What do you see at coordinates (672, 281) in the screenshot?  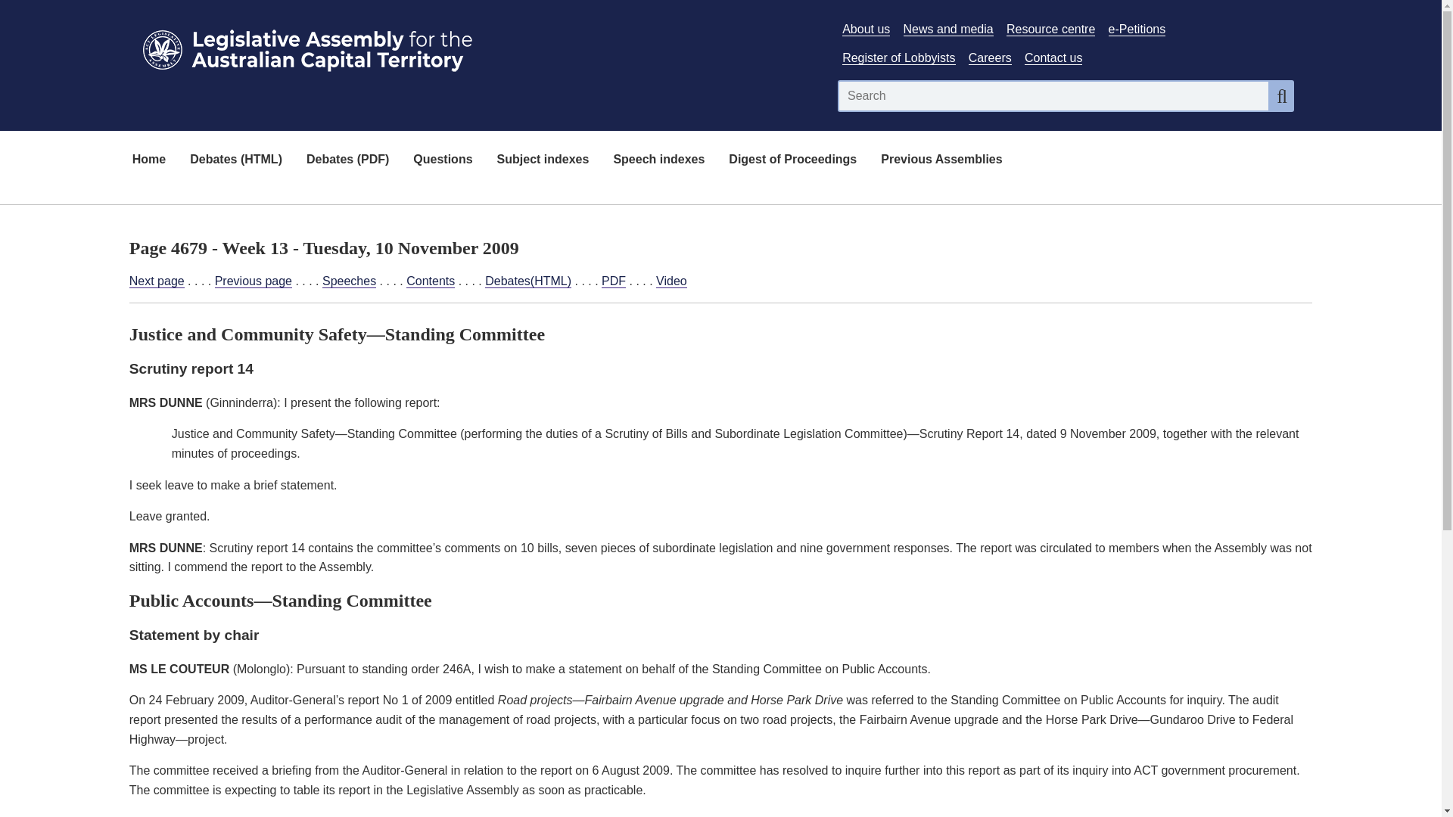 I see `Video` at bounding box center [672, 281].